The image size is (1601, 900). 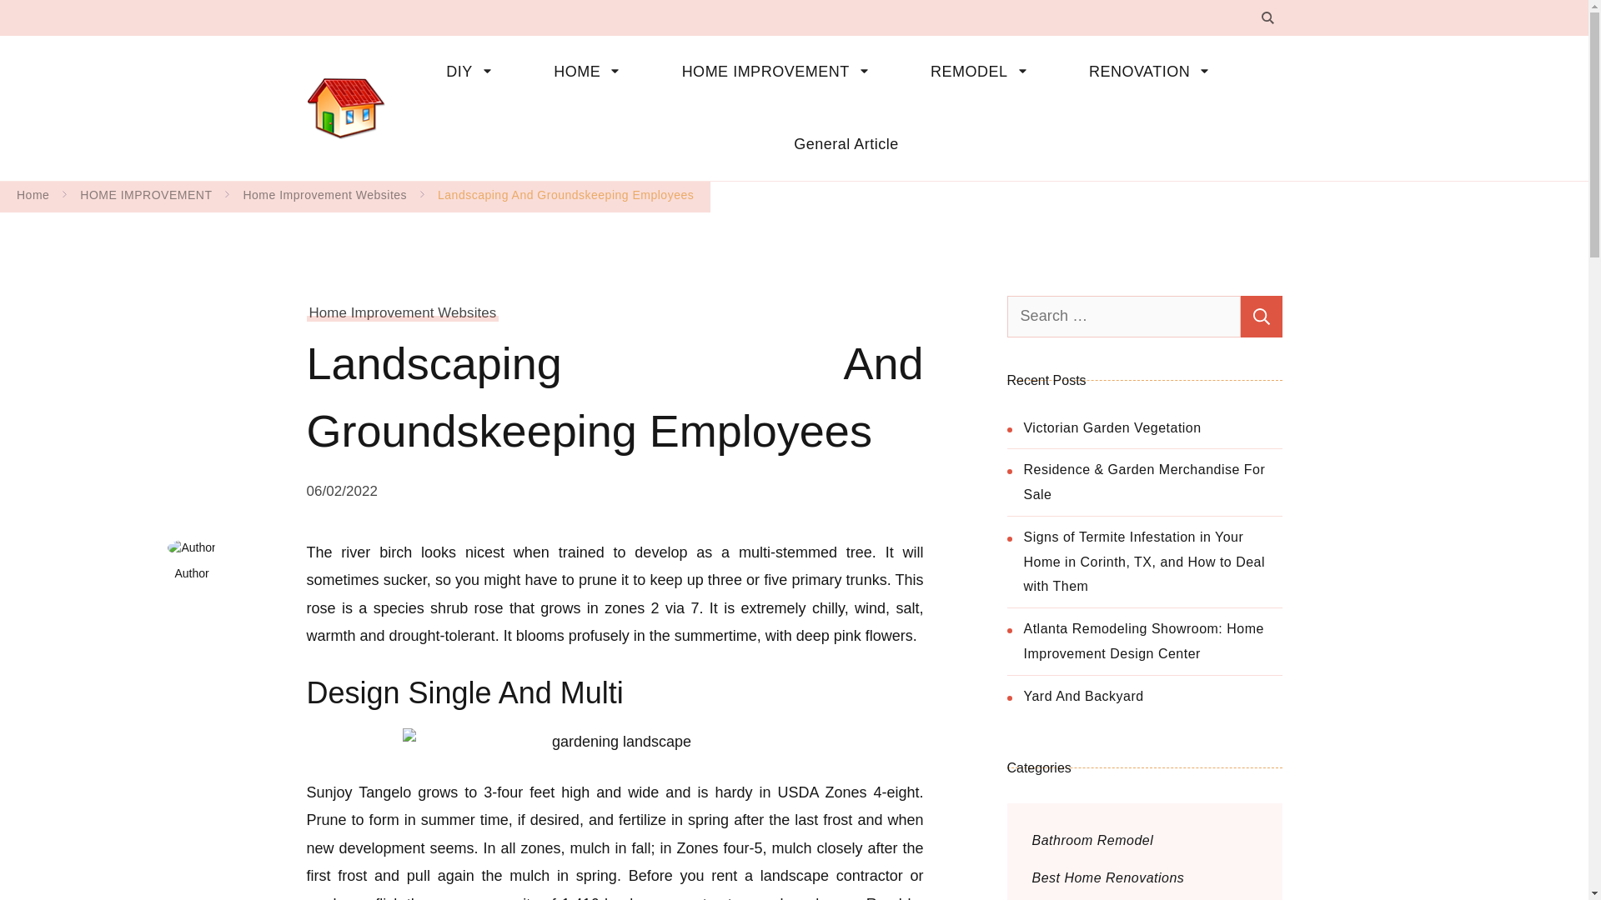 What do you see at coordinates (1156, 72) in the screenshot?
I see `RENOVATION` at bounding box center [1156, 72].